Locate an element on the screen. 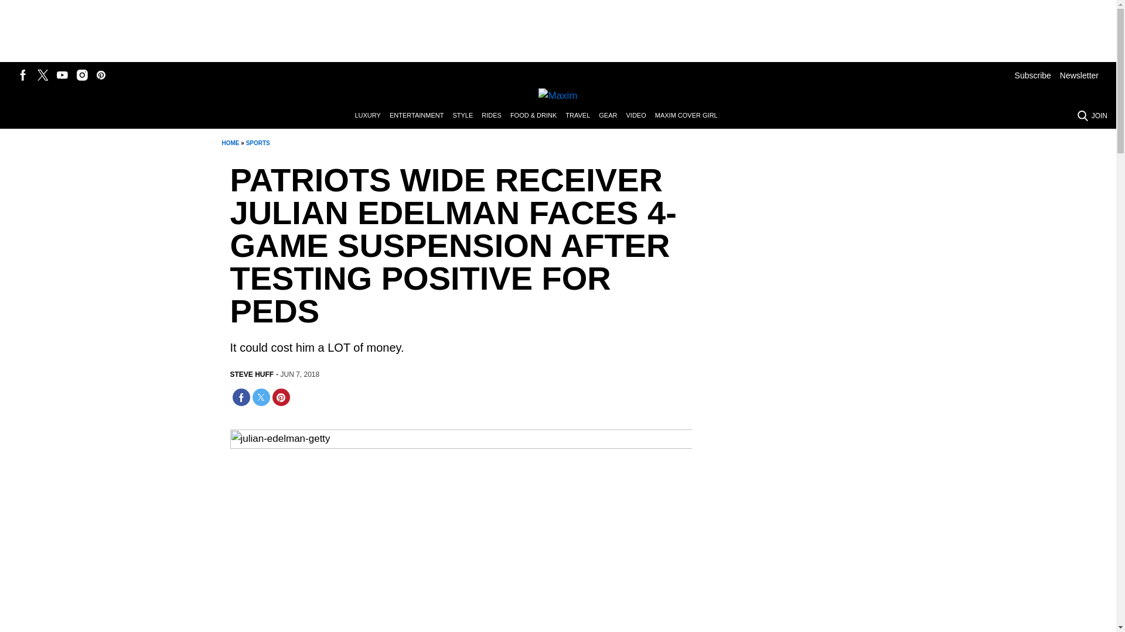 The height and width of the screenshot is (632, 1125). STYLE is located at coordinates (466, 116).